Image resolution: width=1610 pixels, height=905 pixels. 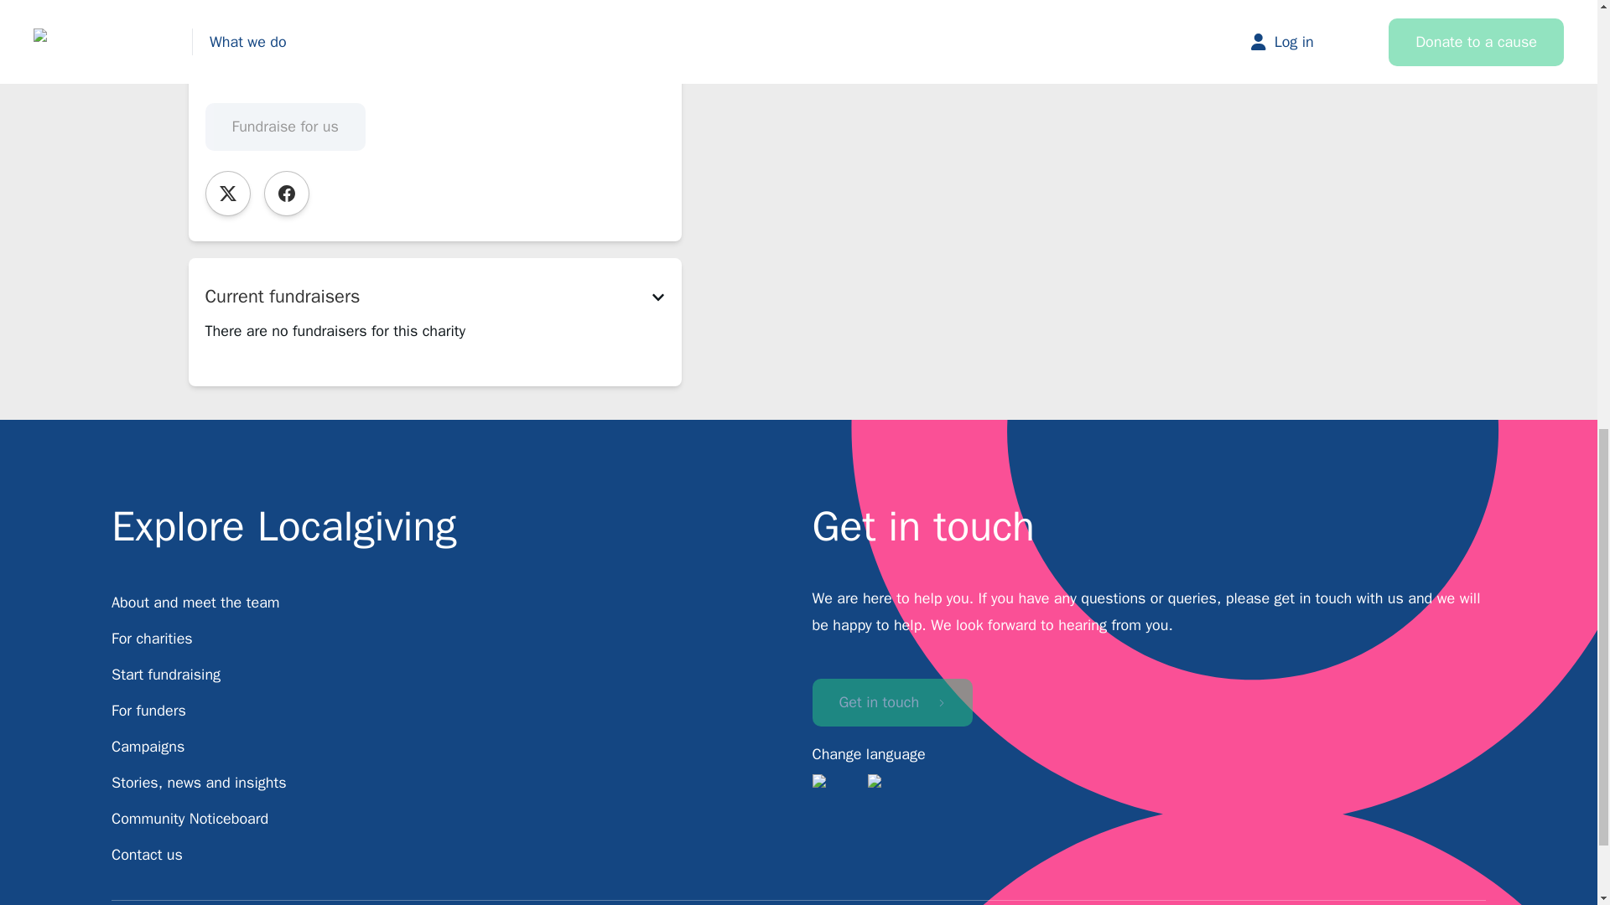 What do you see at coordinates (835, 789) in the screenshot?
I see `English` at bounding box center [835, 789].